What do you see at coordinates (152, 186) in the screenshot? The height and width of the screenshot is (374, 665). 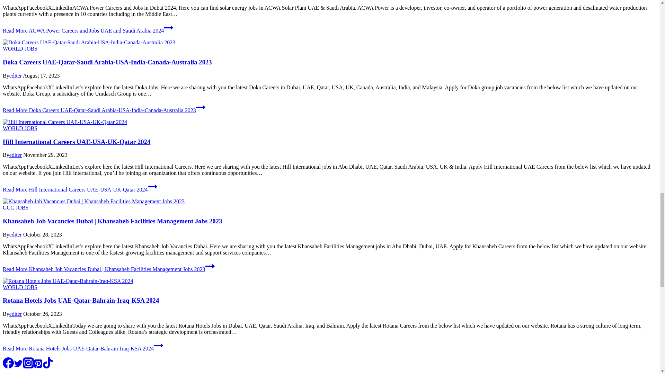 I see `Continue` at bounding box center [152, 186].